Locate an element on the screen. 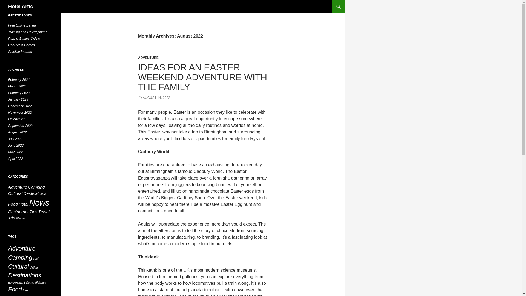 The width and height of the screenshot is (526, 296). February 2024 is located at coordinates (19, 80).